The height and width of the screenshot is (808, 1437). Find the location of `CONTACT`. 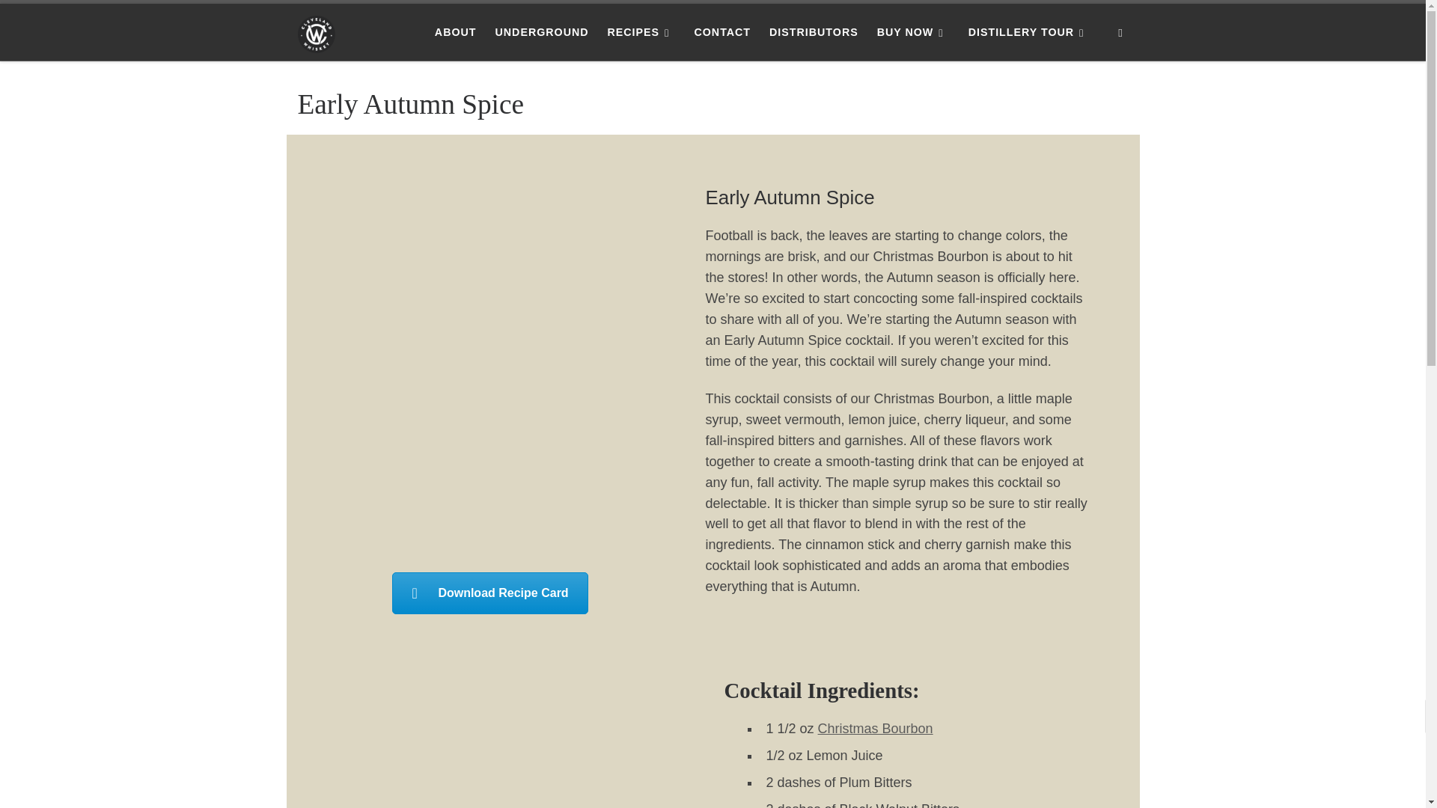

CONTACT is located at coordinates (722, 31).